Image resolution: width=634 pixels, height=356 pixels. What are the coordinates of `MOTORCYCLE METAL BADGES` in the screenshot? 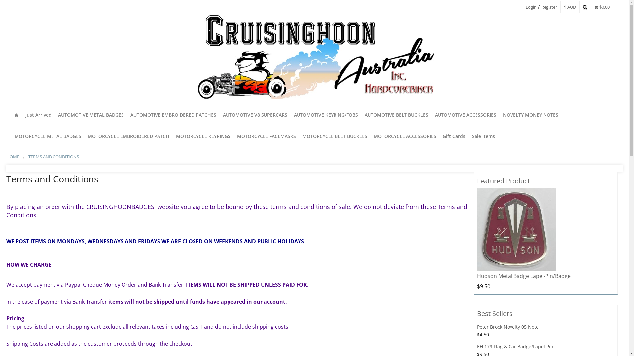 It's located at (48, 136).